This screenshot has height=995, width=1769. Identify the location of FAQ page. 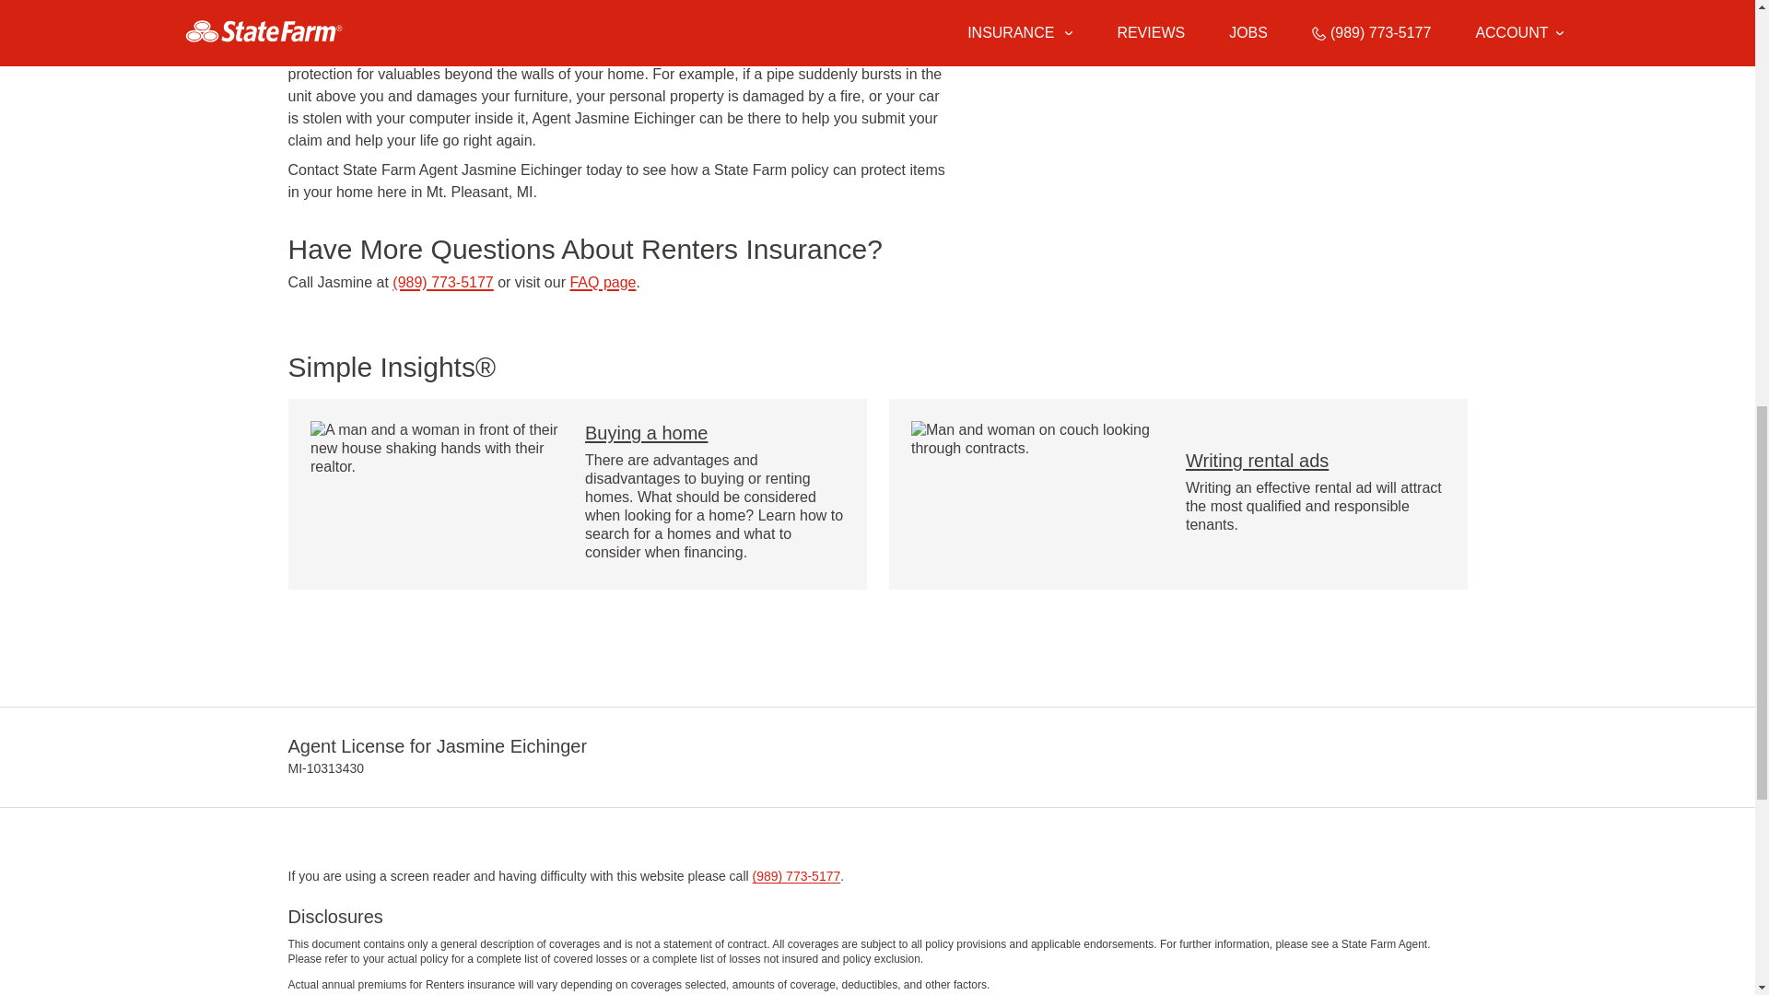
(603, 282).